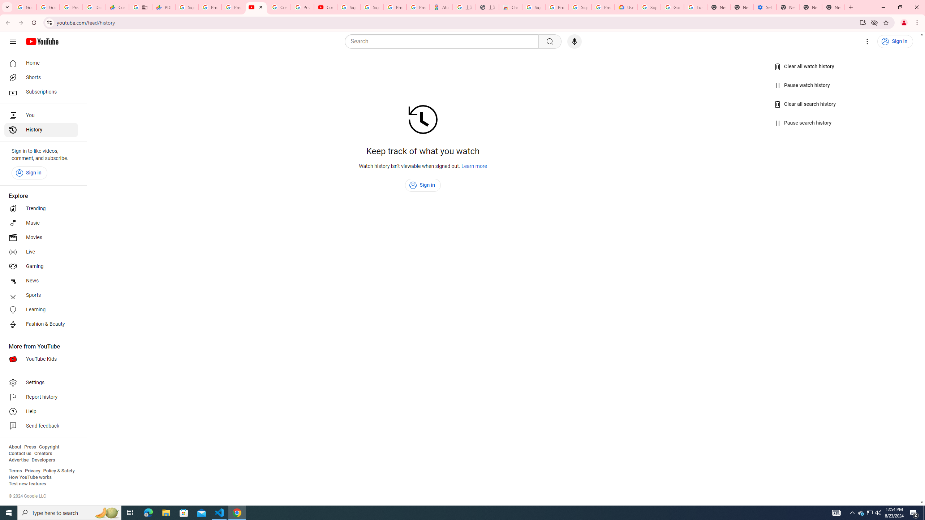 The image size is (925, 520). What do you see at coordinates (187, 7) in the screenshot?
I see `Sign in - Google Accounts` at bounding box center [187, 7].